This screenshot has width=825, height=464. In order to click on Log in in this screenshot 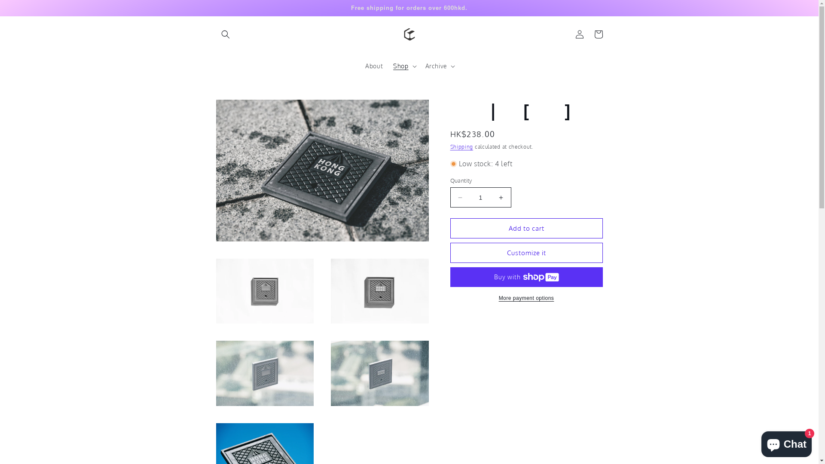, I will do `click(579, 34)`.